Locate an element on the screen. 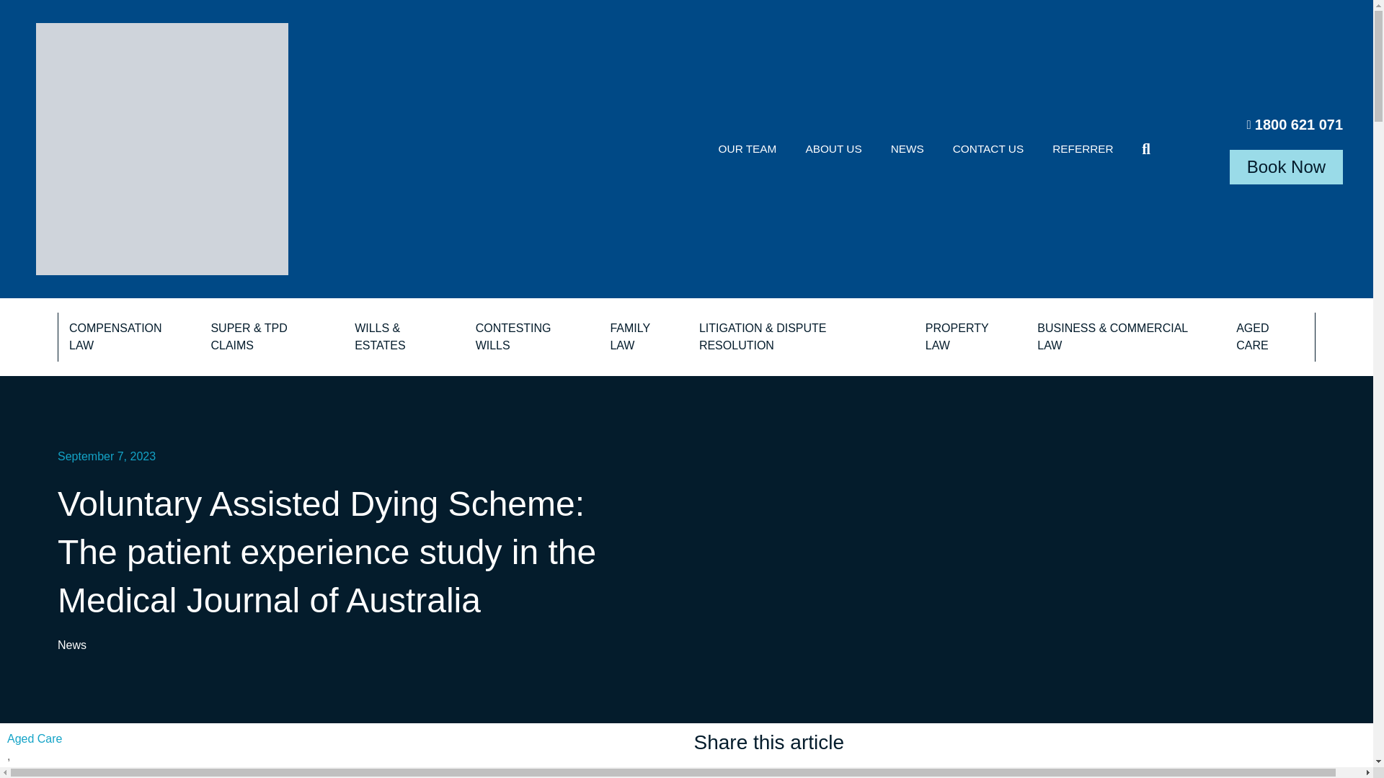 This screenshot has width=1384, height=778. Property Law is located at coordinates (970, 337).